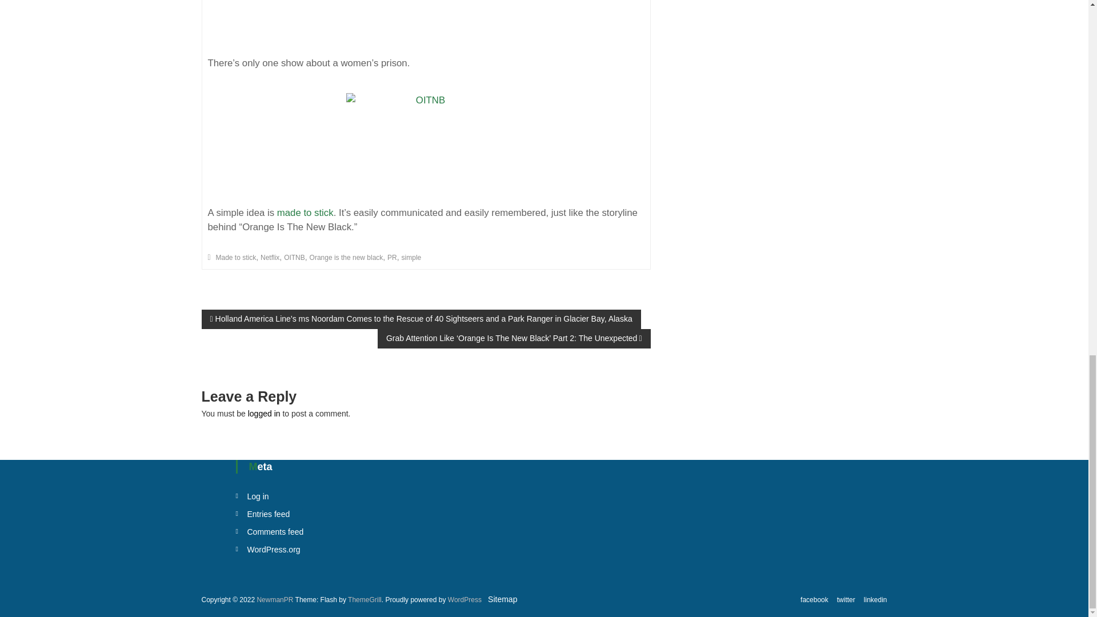 The width and height of the screenshot is (1097, 617). What do you see at coordinates (346, 257) in the screenshot?
I see `Orange is the new black` at bounding box center [346, 257].